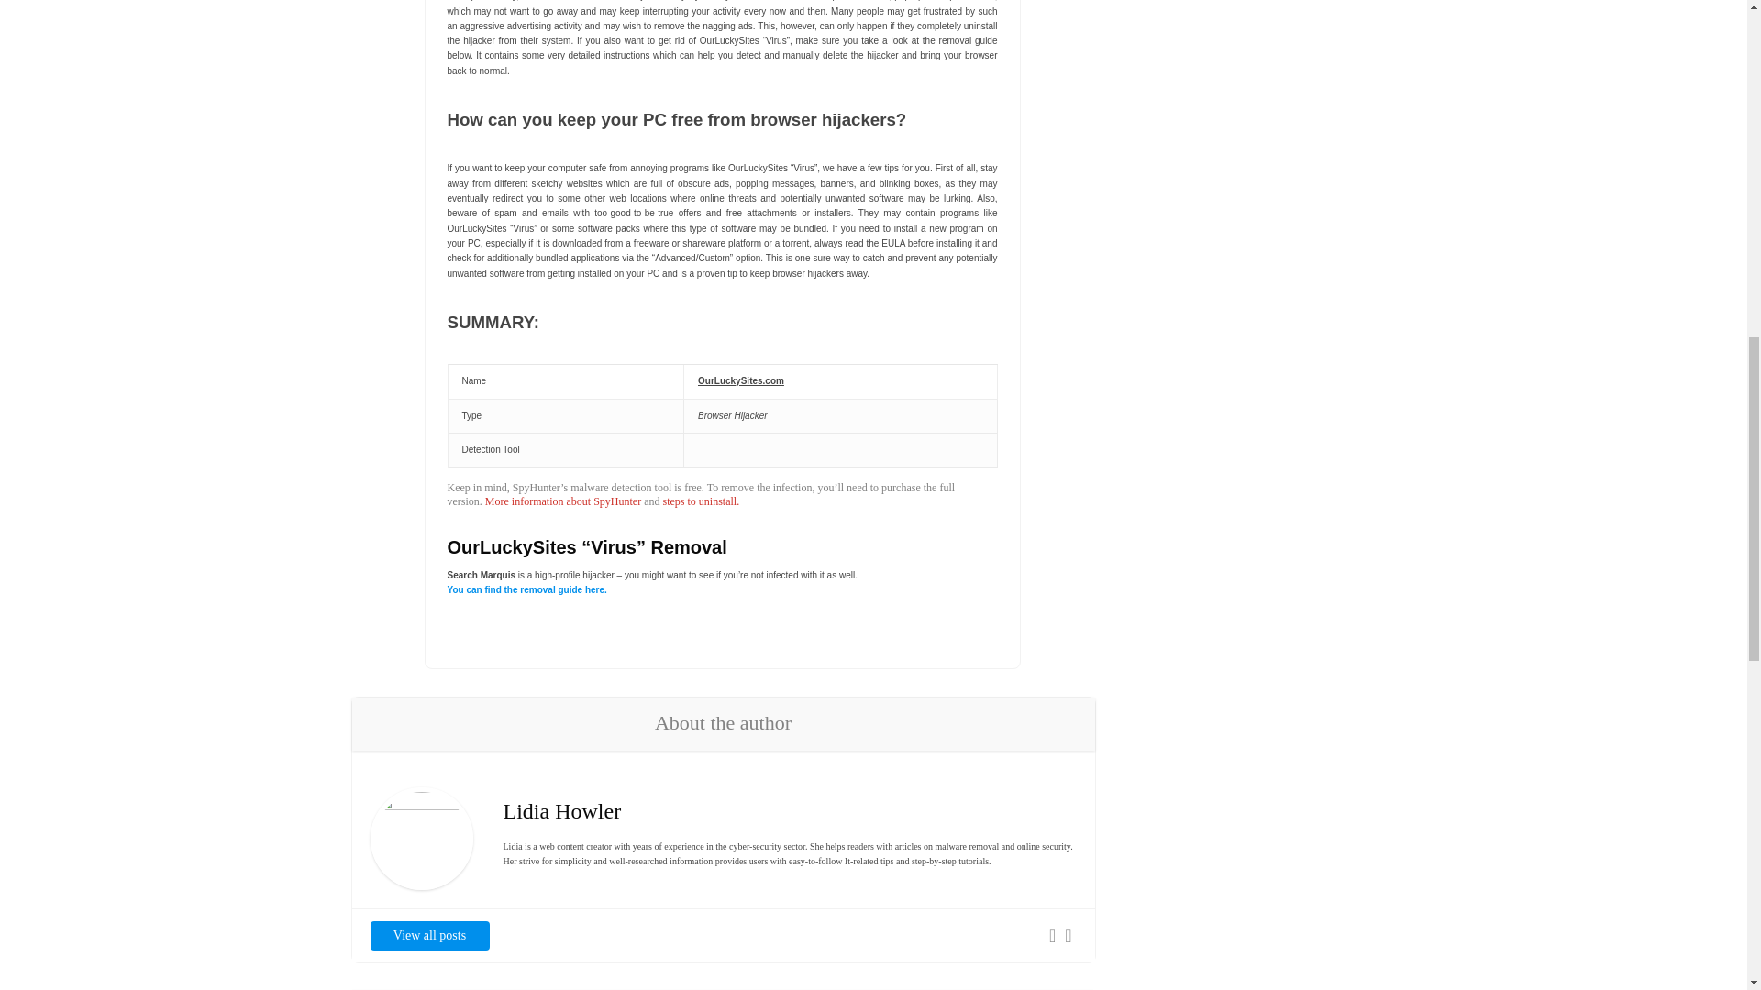 The height and width of the screenshot is (990, 1761). Describe the element at coordinates (429, 935) in the screenshot. I see `View all posts` at that location.